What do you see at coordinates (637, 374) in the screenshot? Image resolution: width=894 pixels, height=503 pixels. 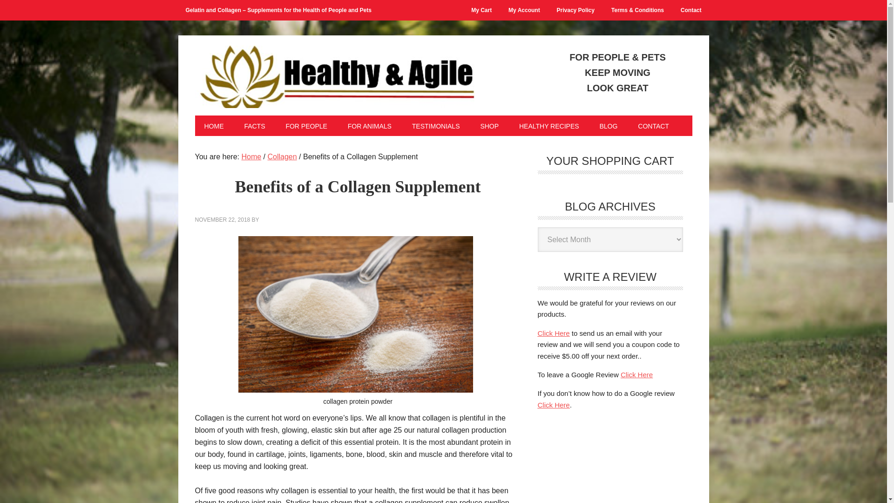 I see `Click Here` at bounding box center [637, 374].